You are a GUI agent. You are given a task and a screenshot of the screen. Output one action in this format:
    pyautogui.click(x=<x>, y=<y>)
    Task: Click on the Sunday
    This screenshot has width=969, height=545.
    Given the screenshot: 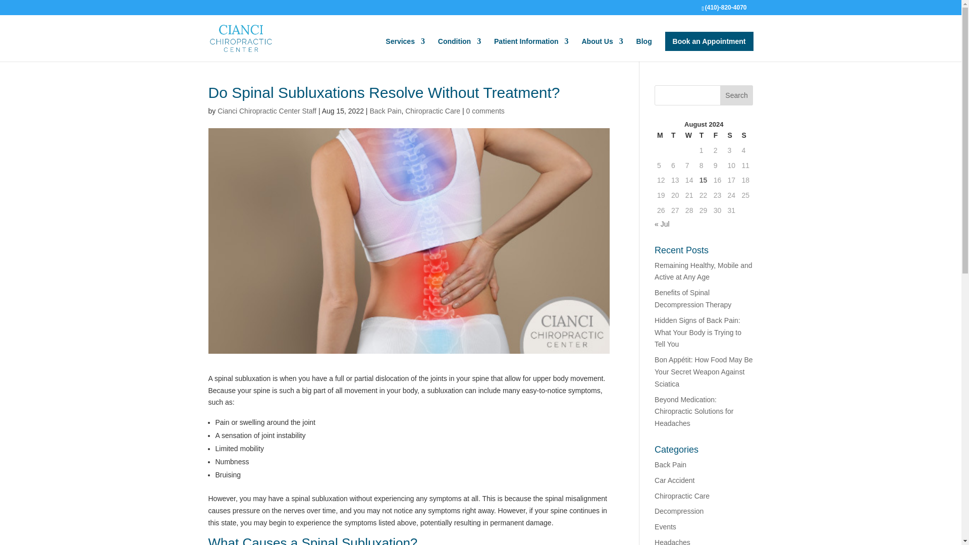 What is the action you would take?
    pyautogui.click(x=745, y=135)
    